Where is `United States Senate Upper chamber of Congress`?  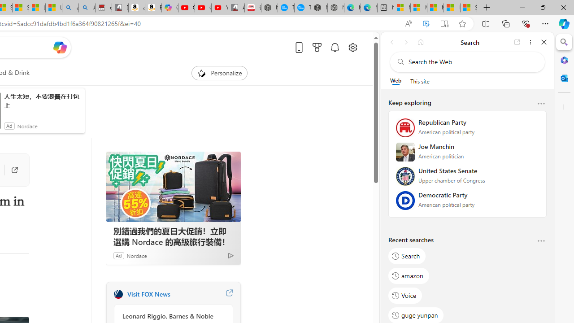
United States Senate Upper chamber of Congress is located at coordinates (467, 179).